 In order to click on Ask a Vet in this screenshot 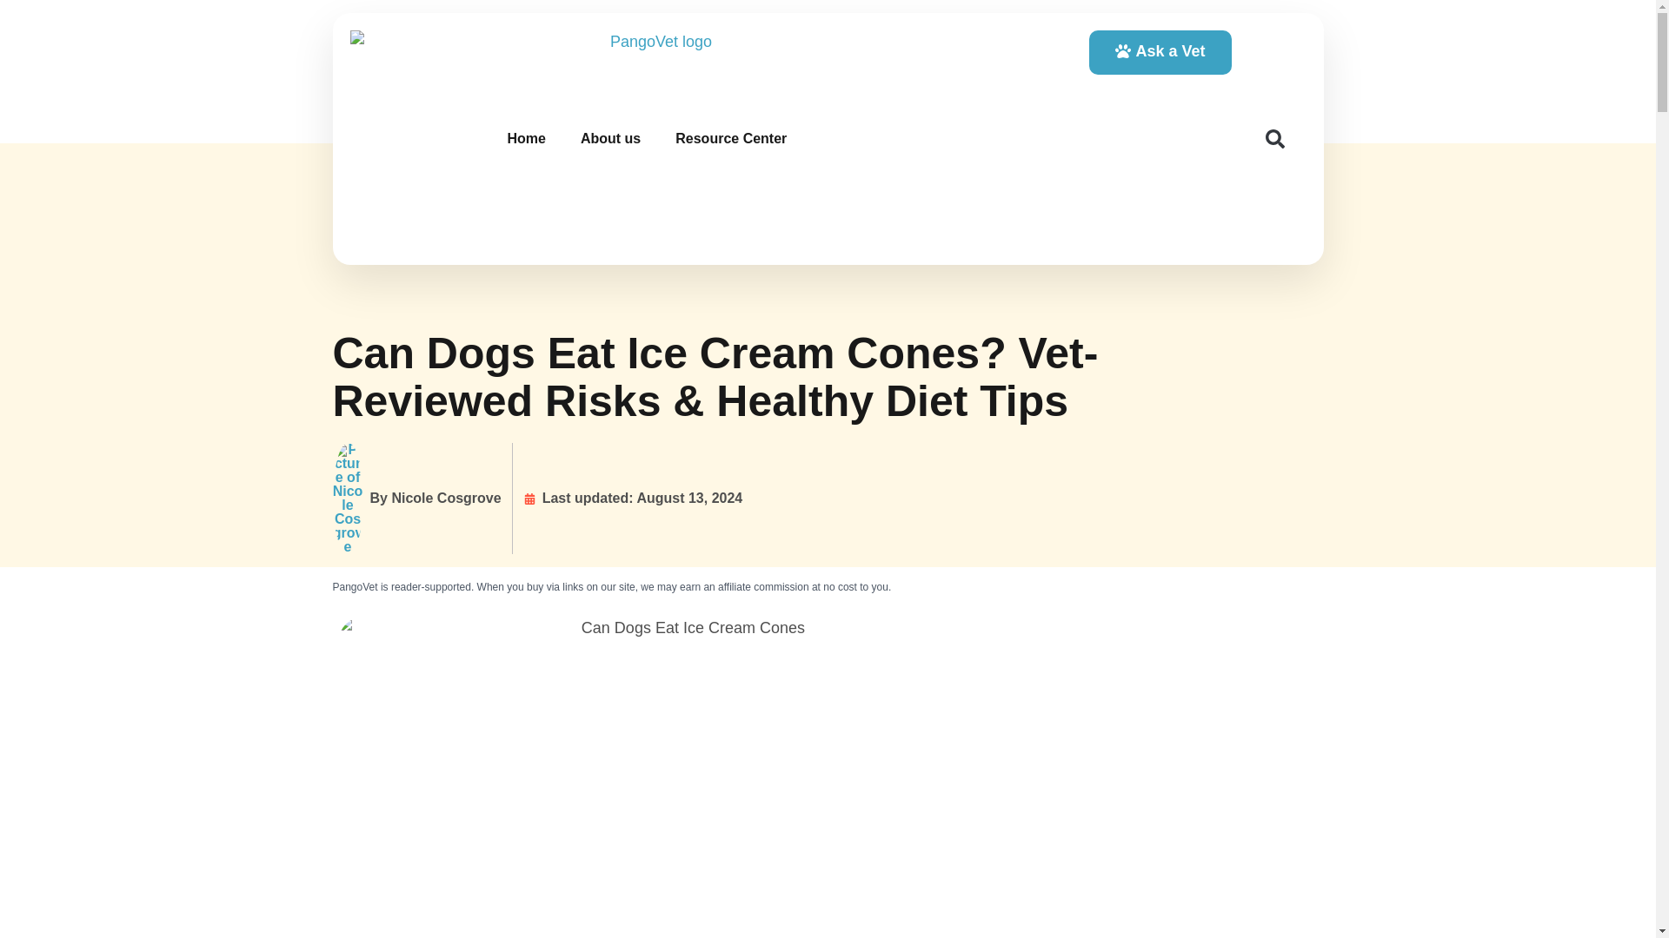, I will do `click(1160, 52)`.